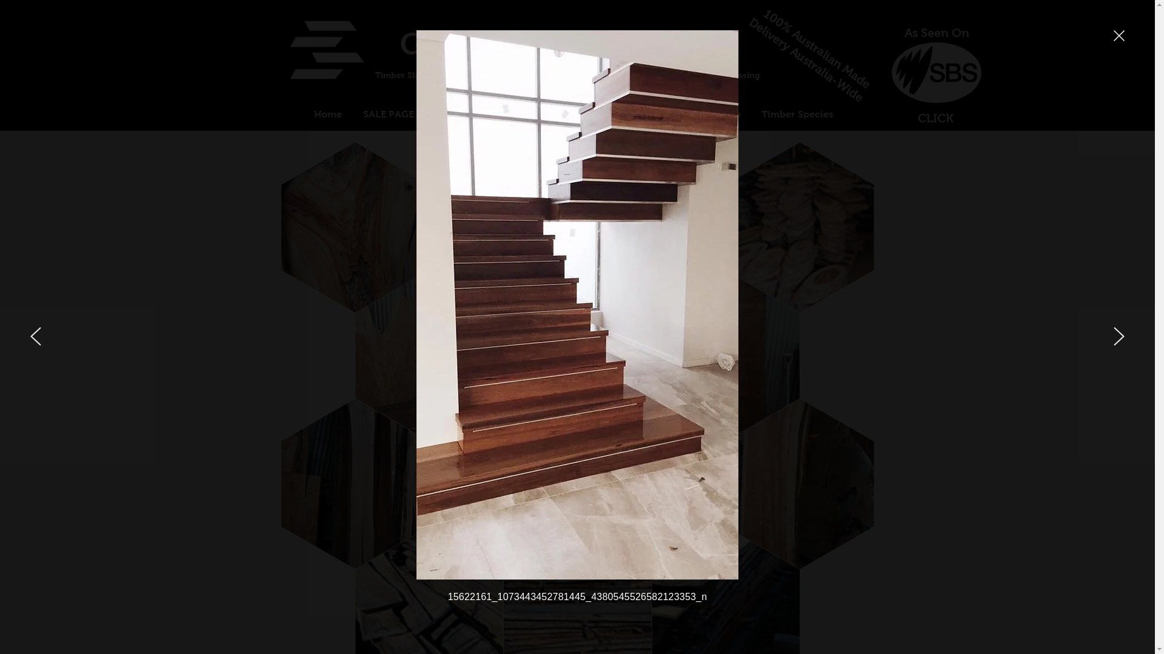 The height and width of the screenshot is (654, 1164). Describe the element at coordinates (633, 114) in the screenshot. I see `Gallery` at that location.